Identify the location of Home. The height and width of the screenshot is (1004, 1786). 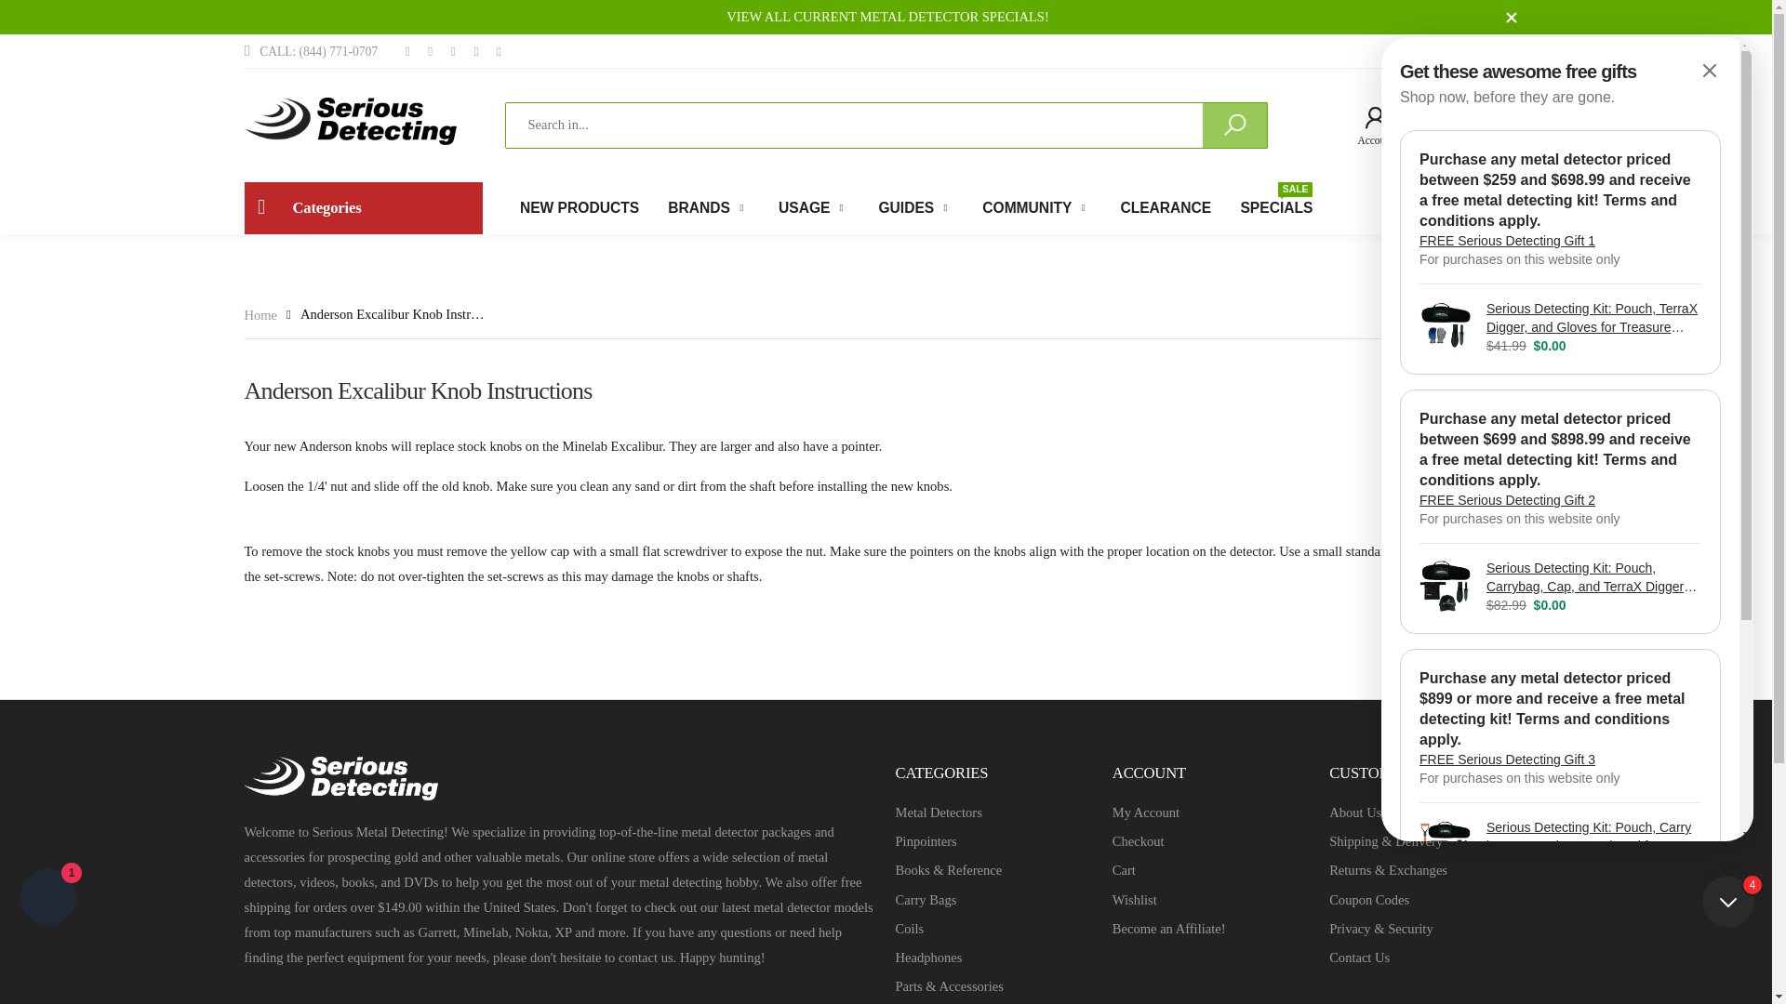
(709, 207).